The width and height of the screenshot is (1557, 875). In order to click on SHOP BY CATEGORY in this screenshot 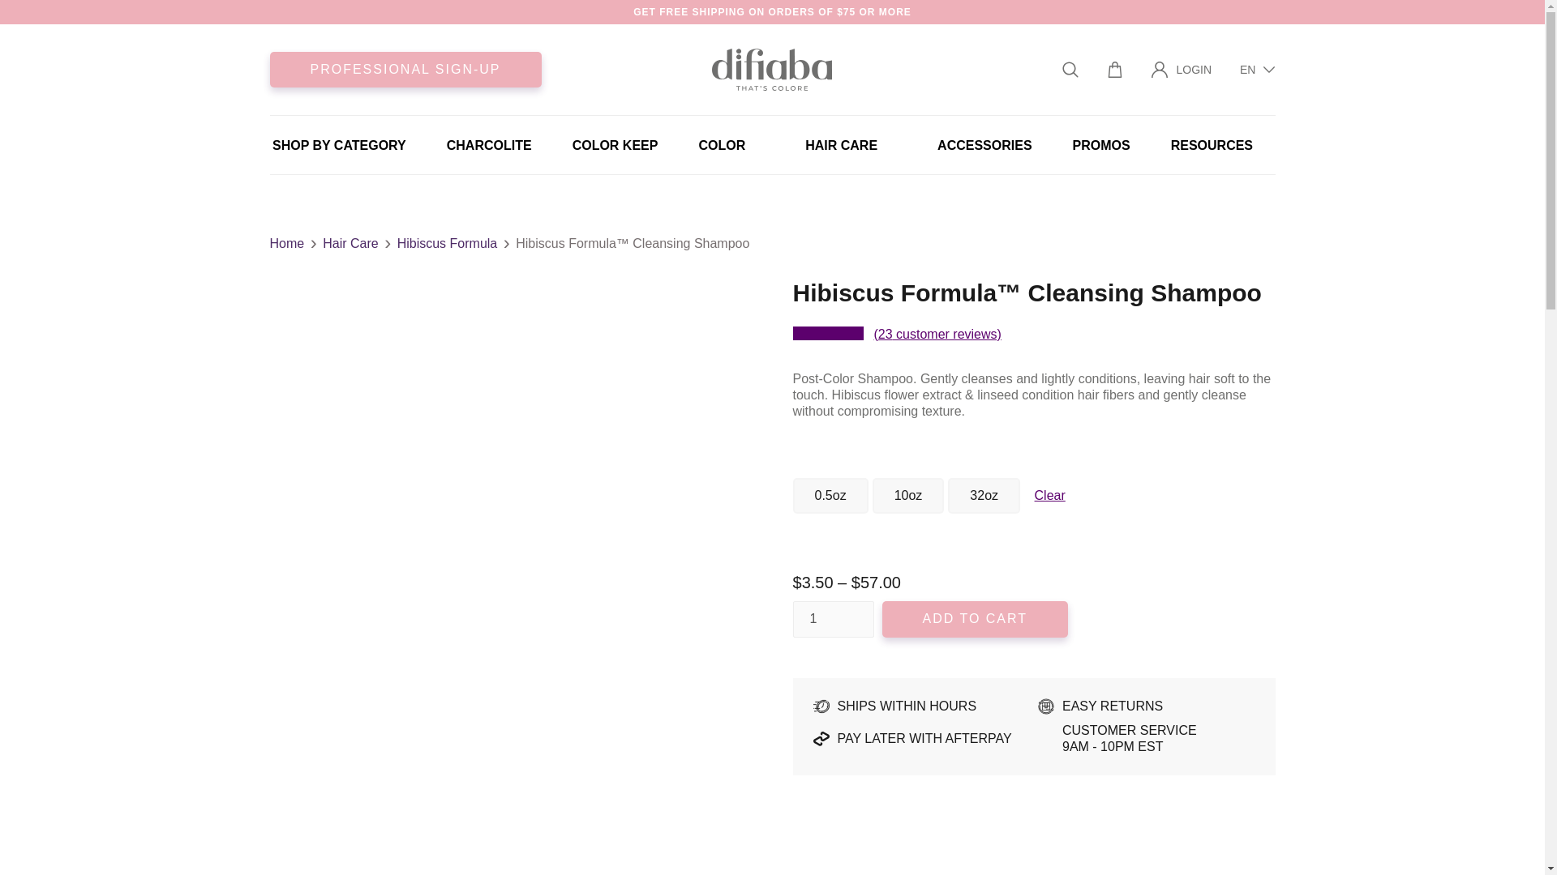, I will do `click(339, 144)`.